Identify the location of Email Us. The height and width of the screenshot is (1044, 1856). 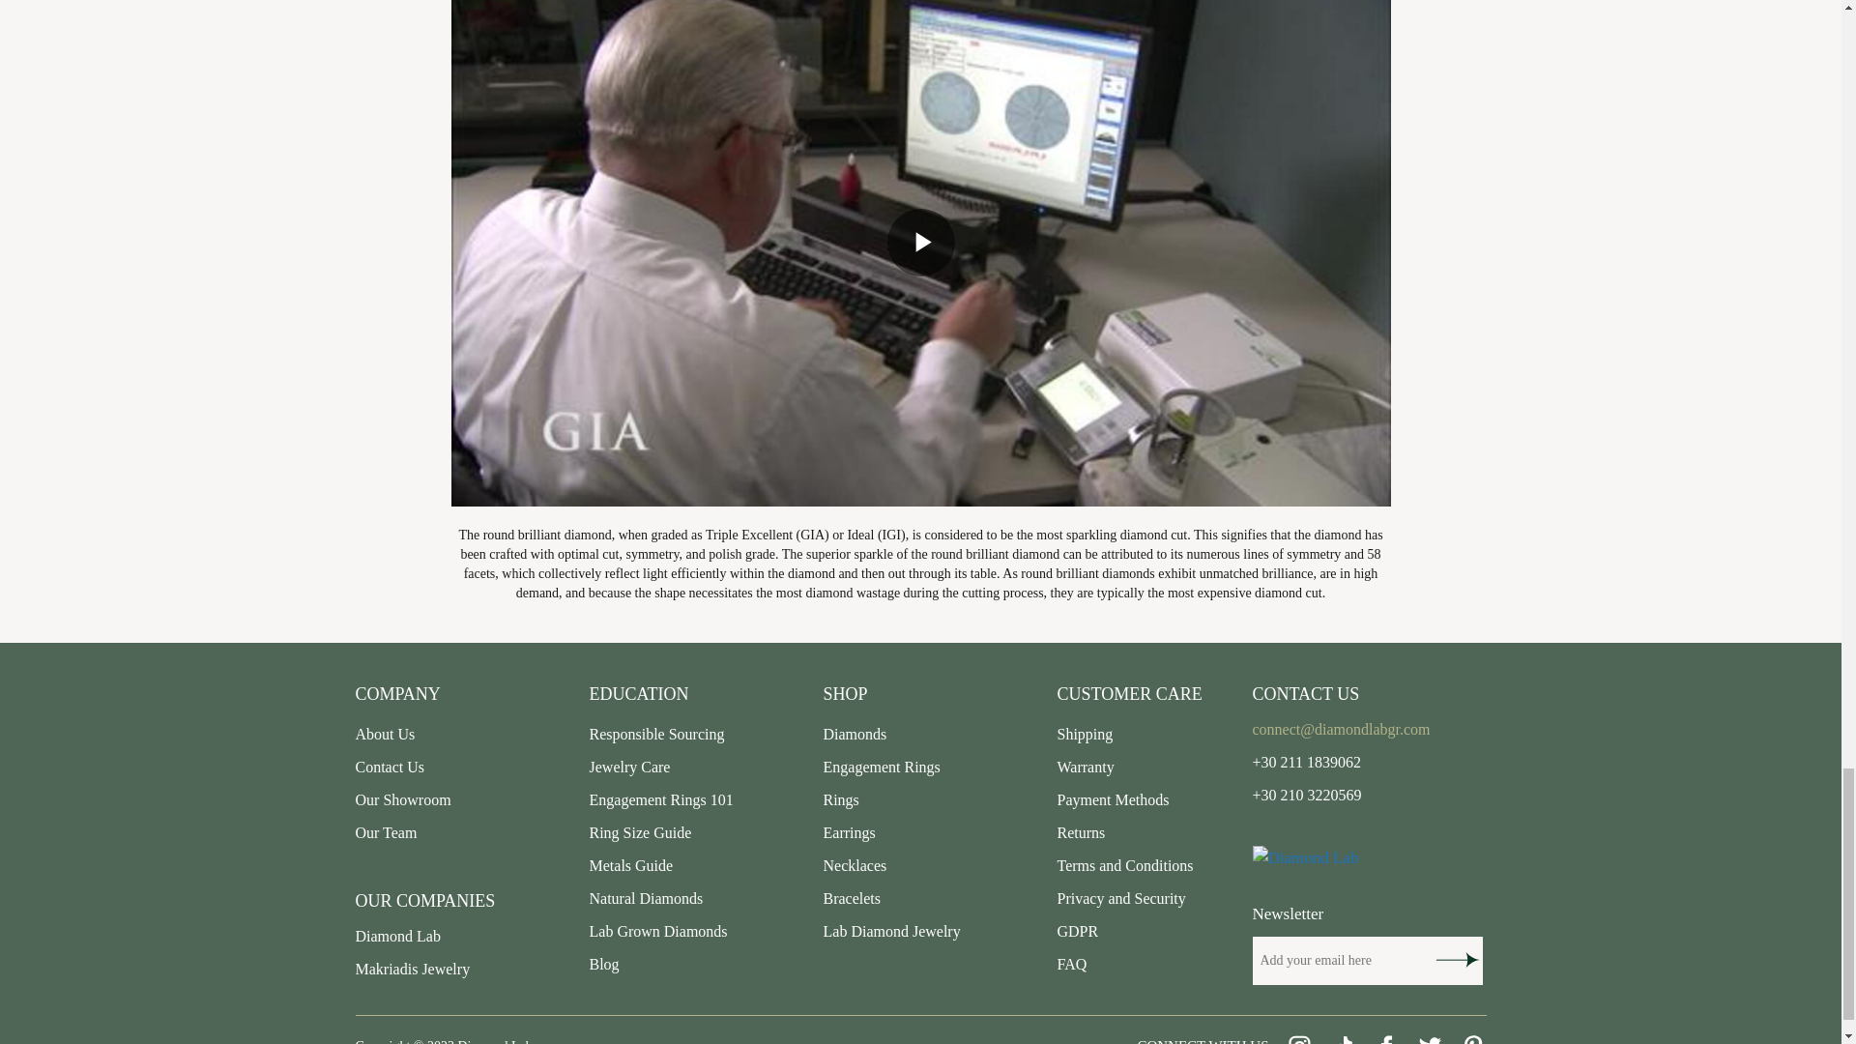
(1342, 729).